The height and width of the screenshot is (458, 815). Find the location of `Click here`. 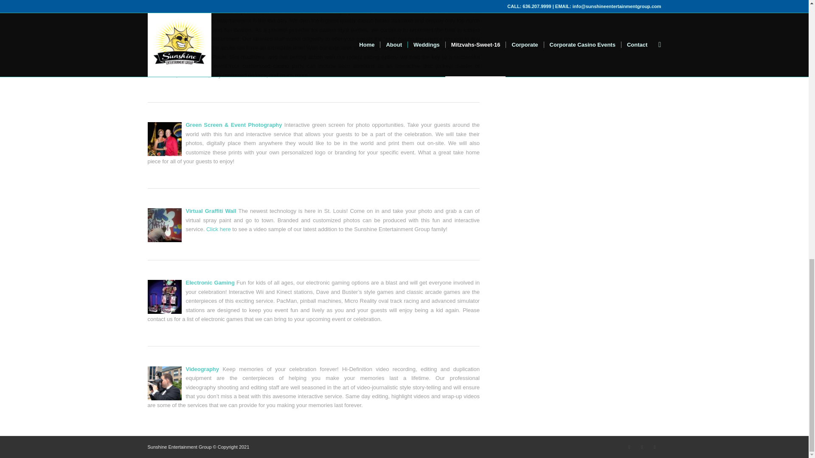

Click here is located at coordinates (218, 229).